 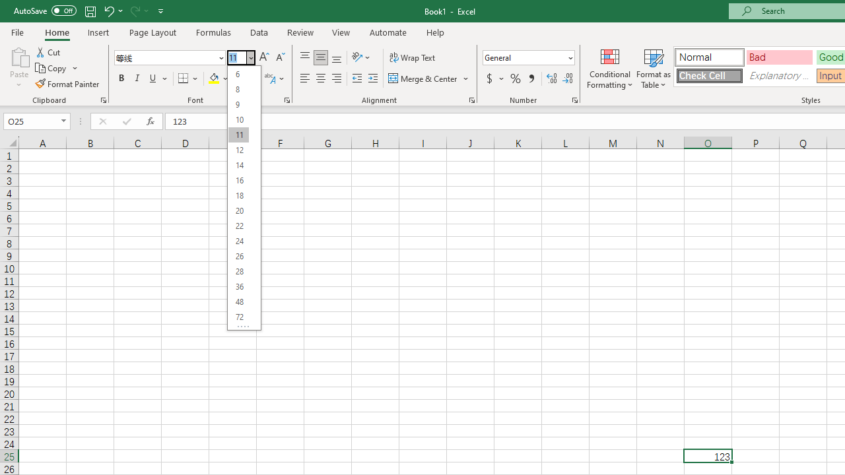 I want to click on Show Phonetic Field, so click(x=269, y=79).